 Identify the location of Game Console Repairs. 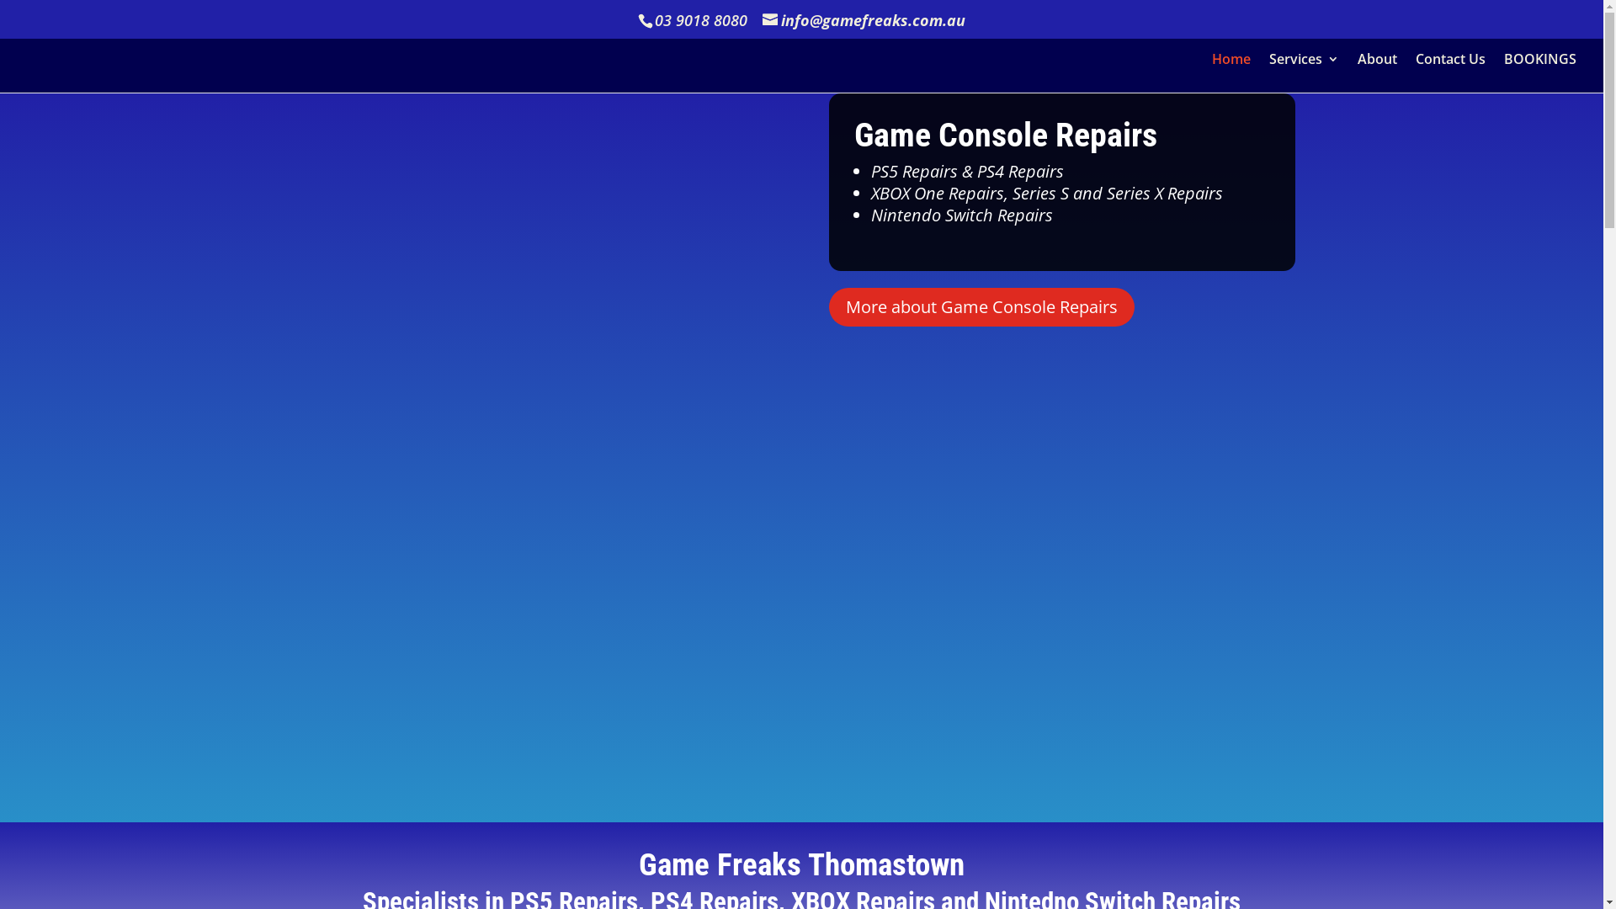
(1006, 135).